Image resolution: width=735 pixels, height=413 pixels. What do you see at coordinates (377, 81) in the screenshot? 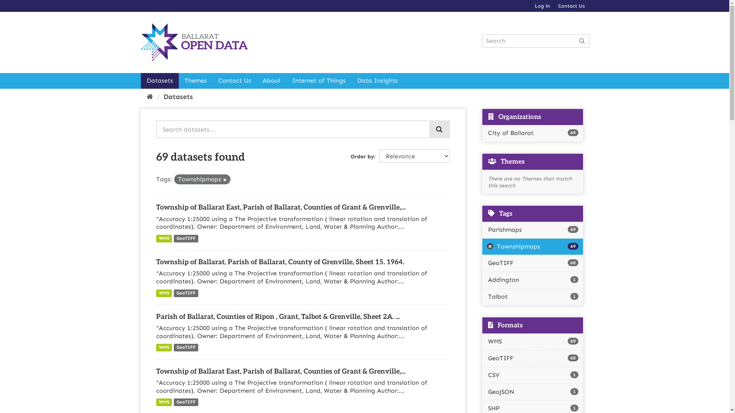
I see `Data Insights` at bounding box center [377, 81].